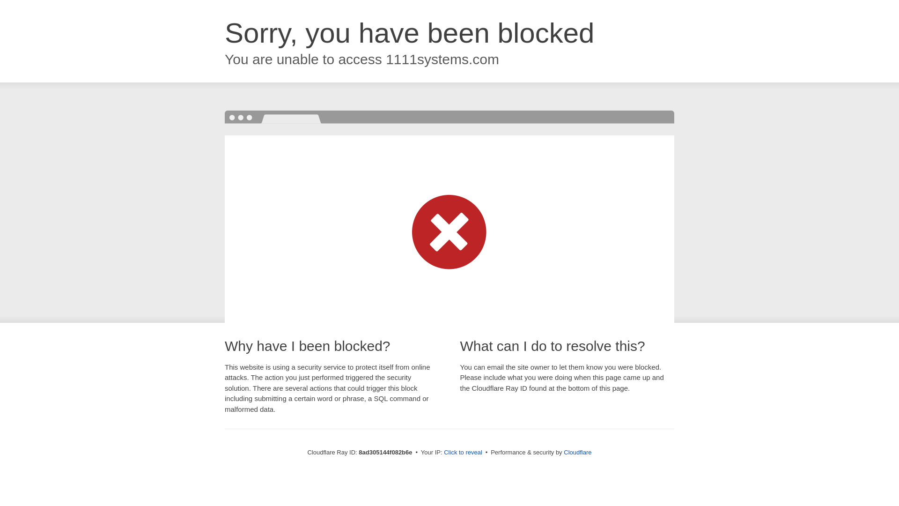 The width and height of the screenshot is (899, 506). I want to click on Cloudflare, so click(577, 452).